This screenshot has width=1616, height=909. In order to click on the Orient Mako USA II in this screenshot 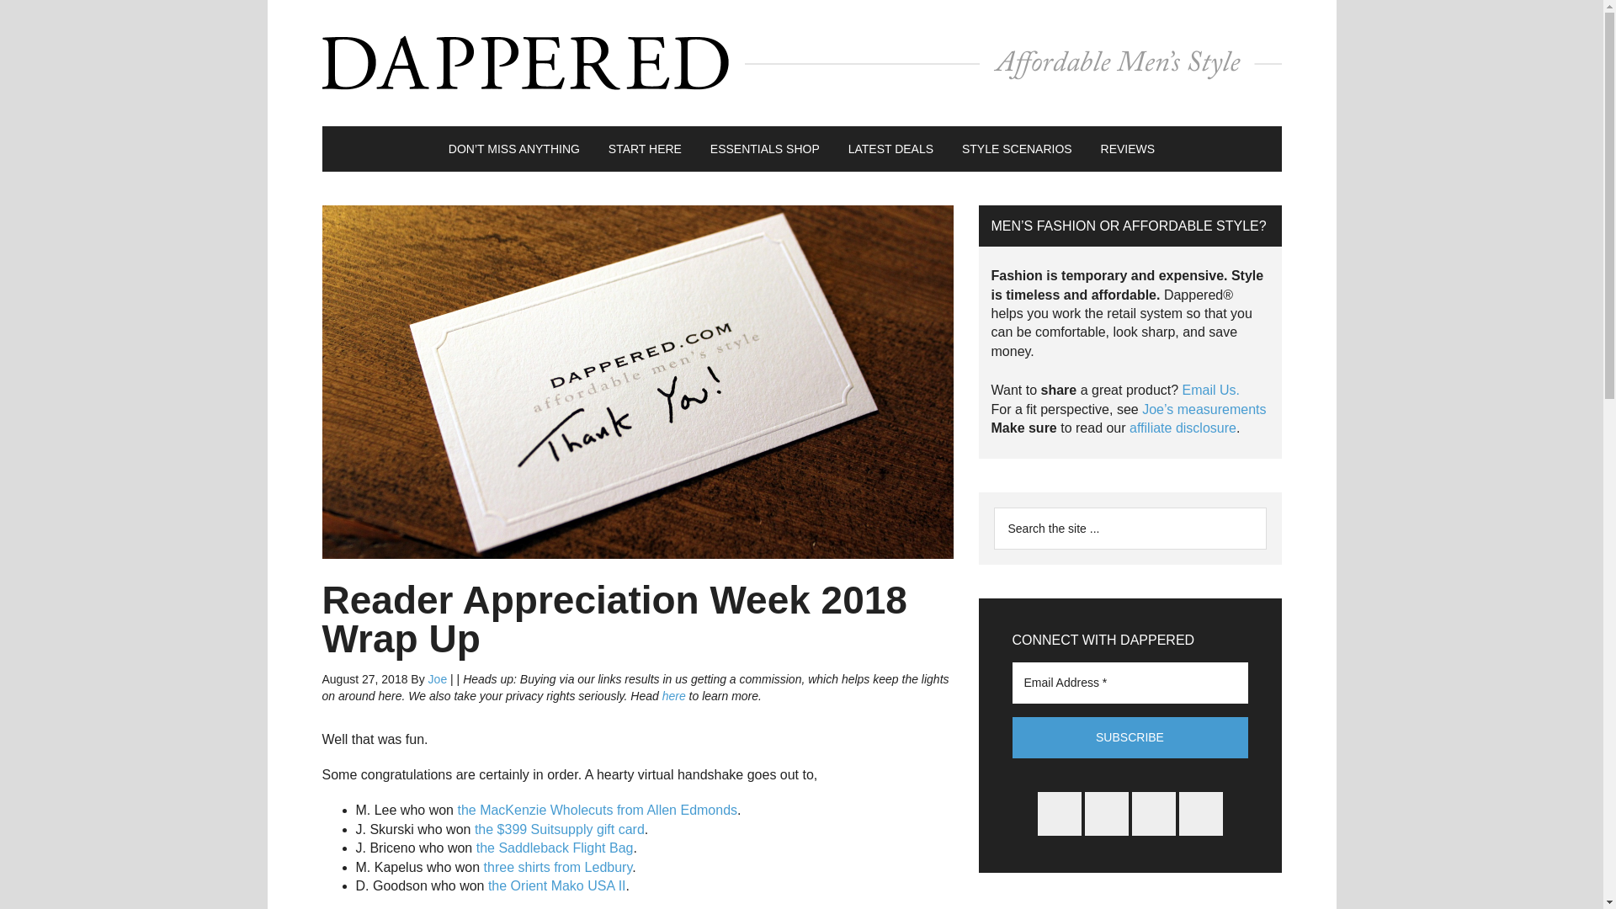, I will do `click(557, 885)`.